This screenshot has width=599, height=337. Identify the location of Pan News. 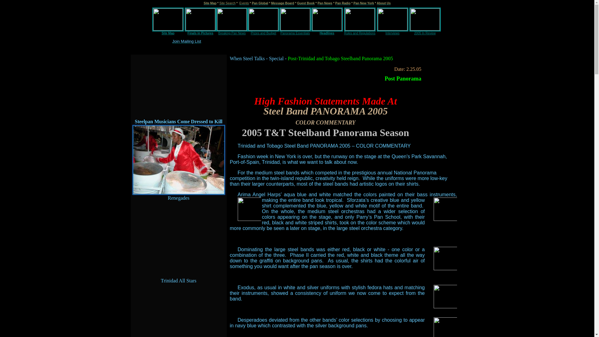
(325, 3).